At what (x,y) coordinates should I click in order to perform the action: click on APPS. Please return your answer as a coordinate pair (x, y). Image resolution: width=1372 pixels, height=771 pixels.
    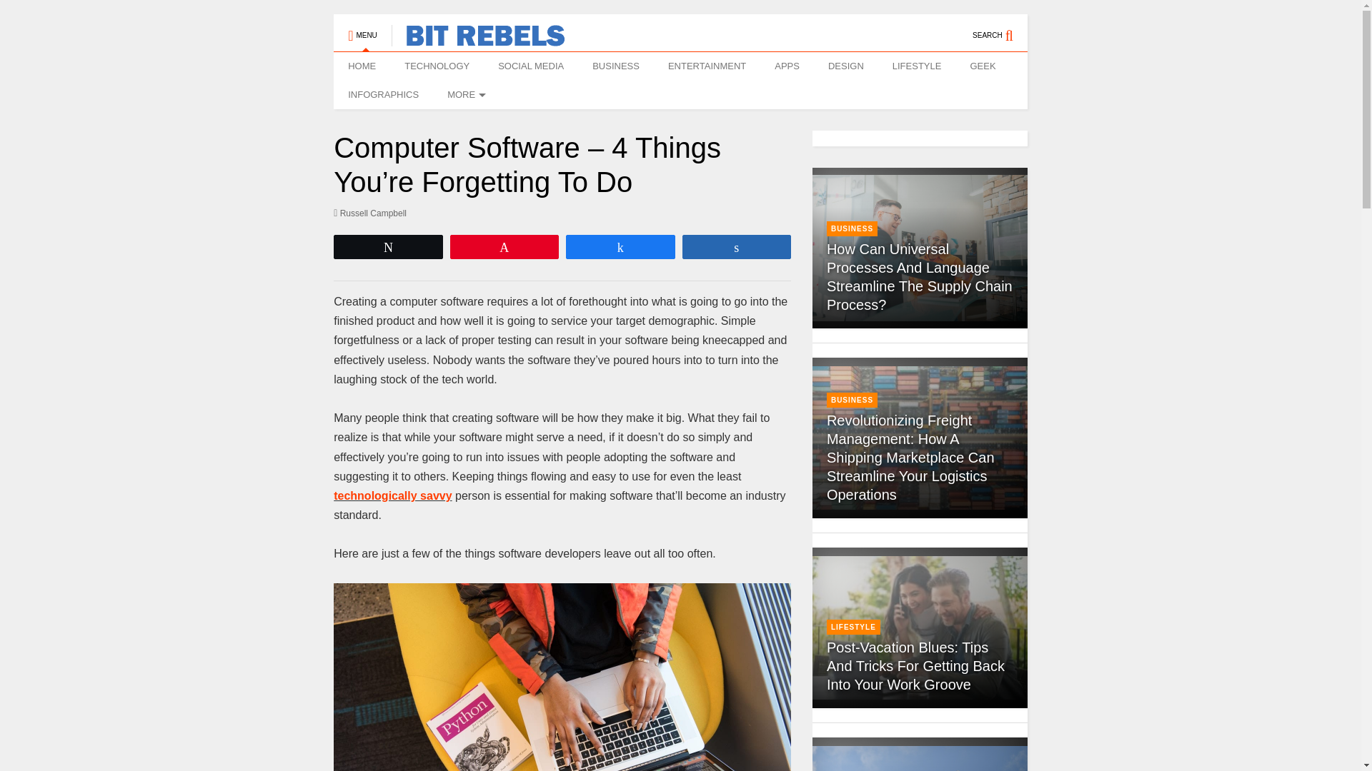
    Looking at the image, I should click on (786, 66).